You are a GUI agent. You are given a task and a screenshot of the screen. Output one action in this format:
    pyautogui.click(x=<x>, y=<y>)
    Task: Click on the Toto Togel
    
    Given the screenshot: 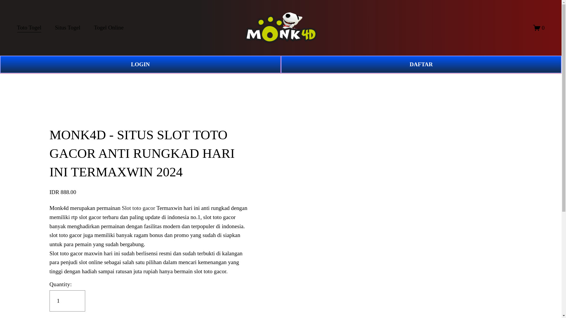 What is the action you would take?
    pyautogui.click(x=29, y=28)
    